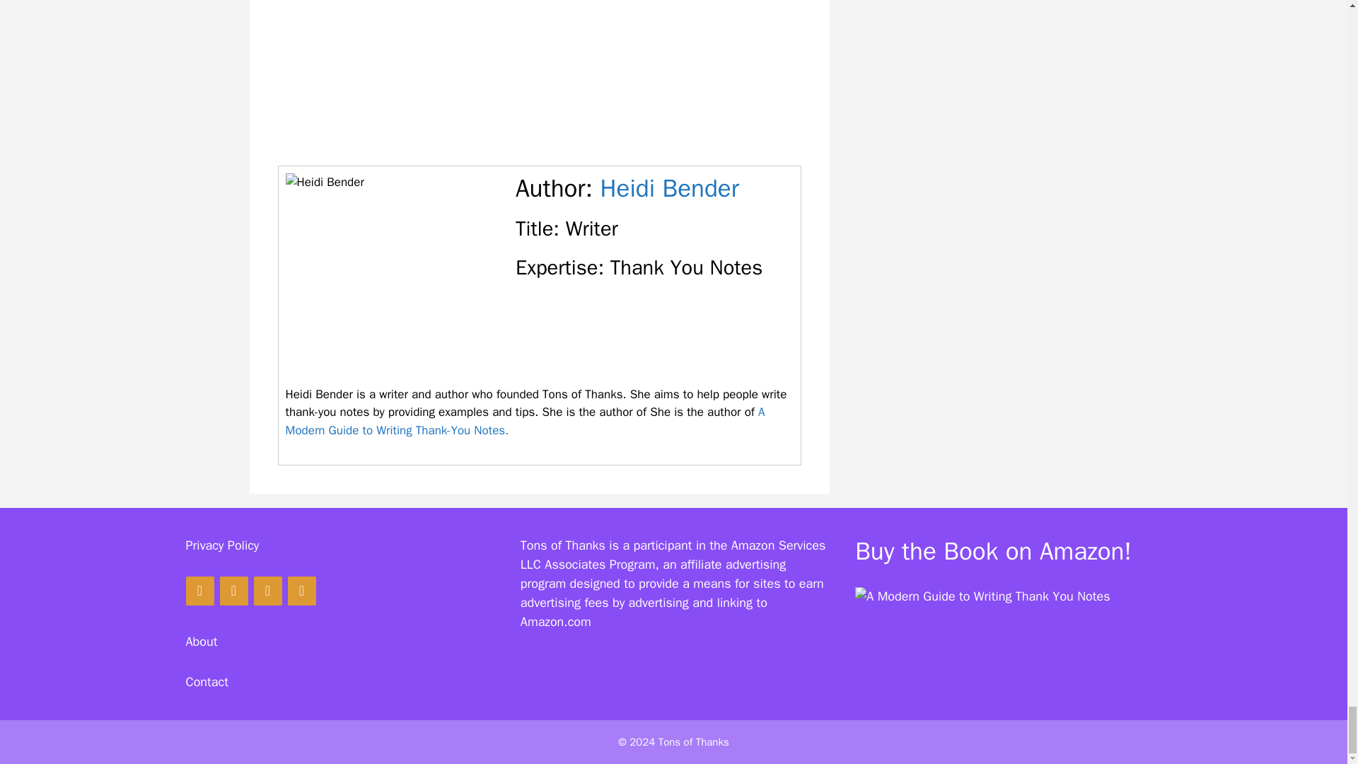 The width and height of the screenshot is (1358, 764). I want to click on LinkedIn, so click(301, 591).